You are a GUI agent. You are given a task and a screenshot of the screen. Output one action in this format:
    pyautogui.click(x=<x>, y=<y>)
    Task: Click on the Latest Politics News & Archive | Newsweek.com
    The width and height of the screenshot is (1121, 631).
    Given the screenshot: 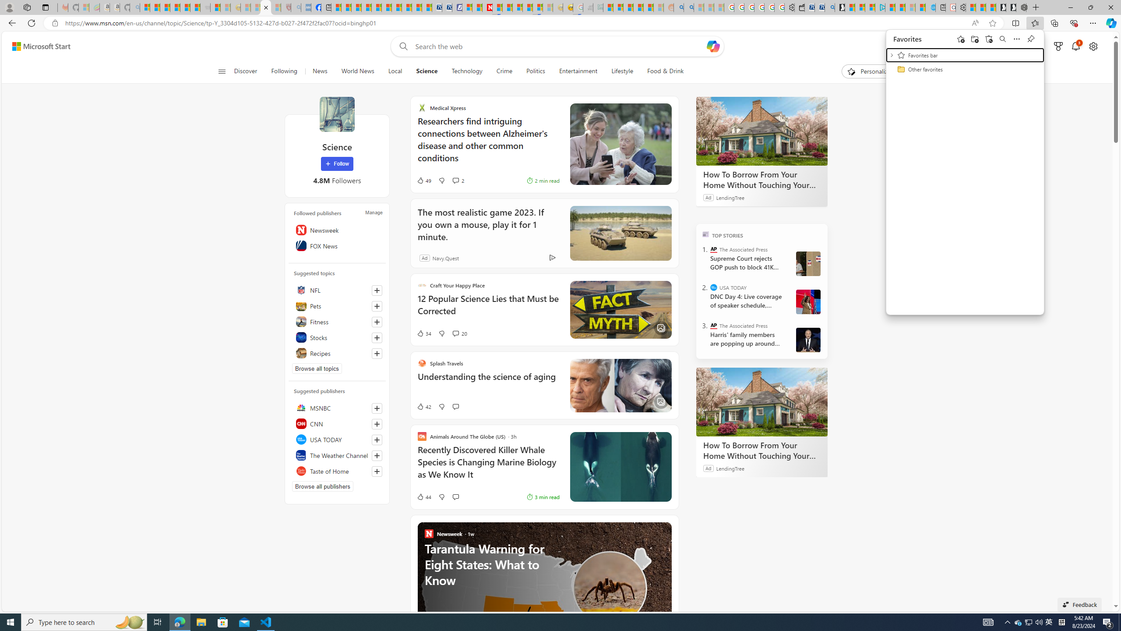 What is the action you would take?
    pyautogui.click(x=488, y=7)
    